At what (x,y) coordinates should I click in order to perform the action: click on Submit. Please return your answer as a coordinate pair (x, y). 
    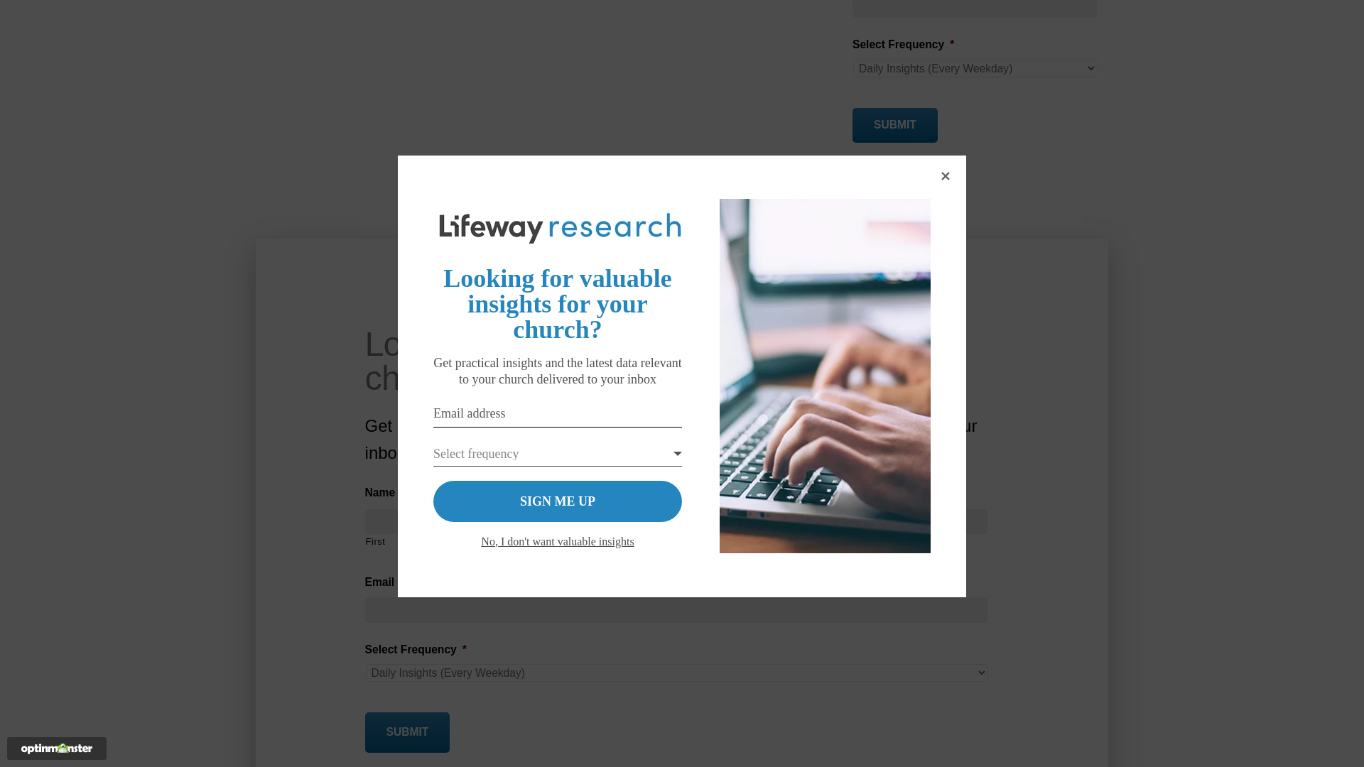
    Looking at the image, I should click on (408, 732).